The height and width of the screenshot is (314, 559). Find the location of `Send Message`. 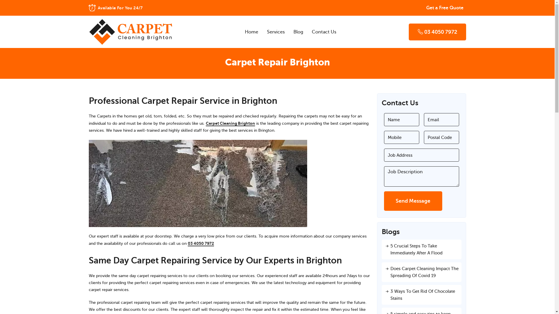

Send Message is located at coordinates (413, 201).